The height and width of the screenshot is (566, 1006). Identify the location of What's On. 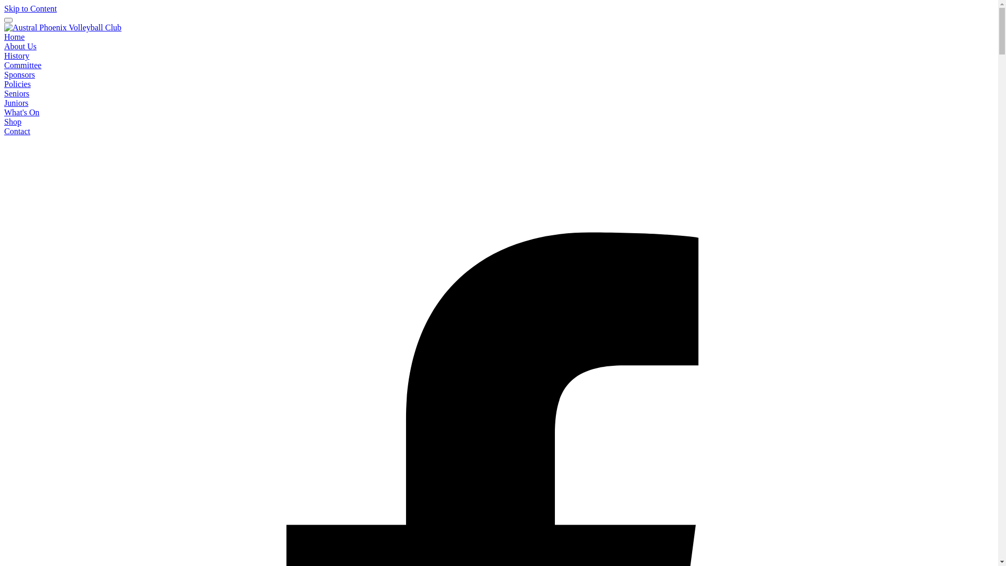
(22, 112).